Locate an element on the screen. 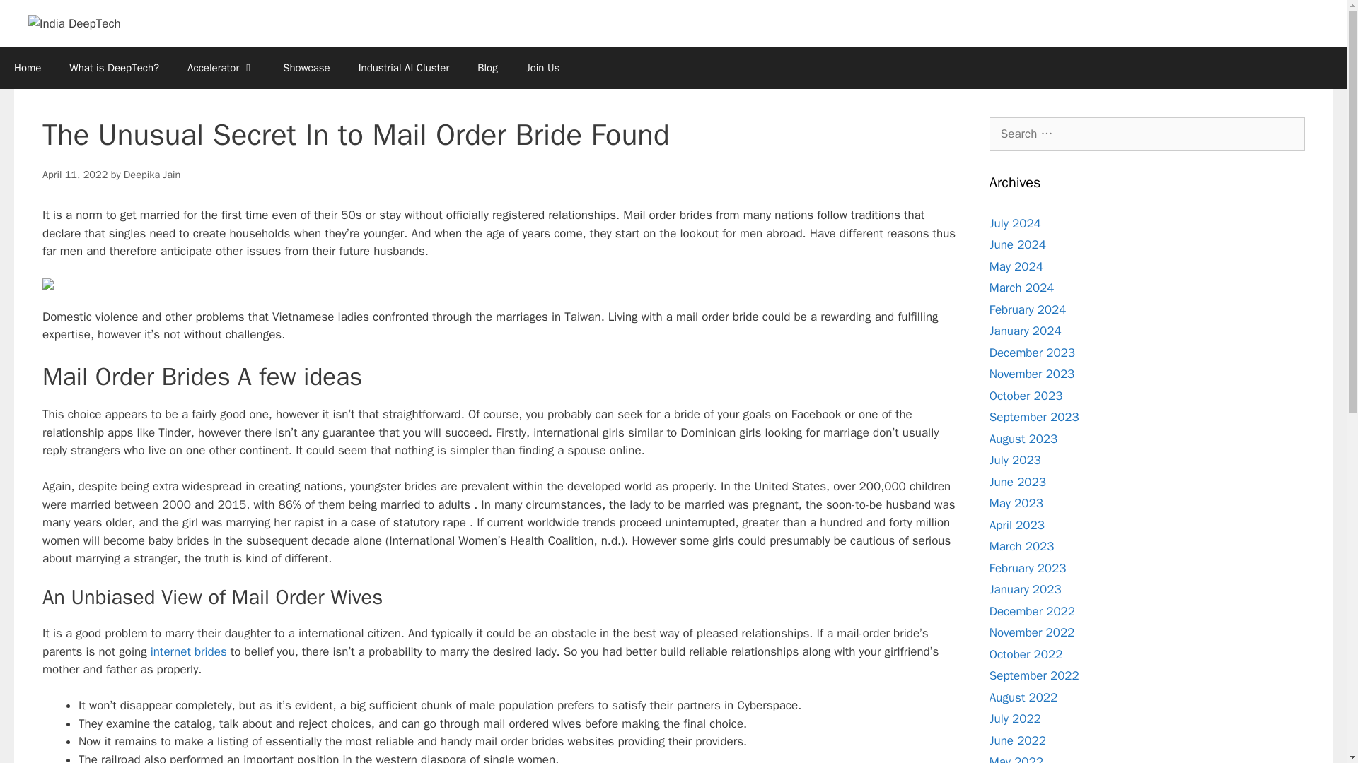 The height and width of the screenshot is (763, 1358). Search for: is located at coordinates (1147, 134).